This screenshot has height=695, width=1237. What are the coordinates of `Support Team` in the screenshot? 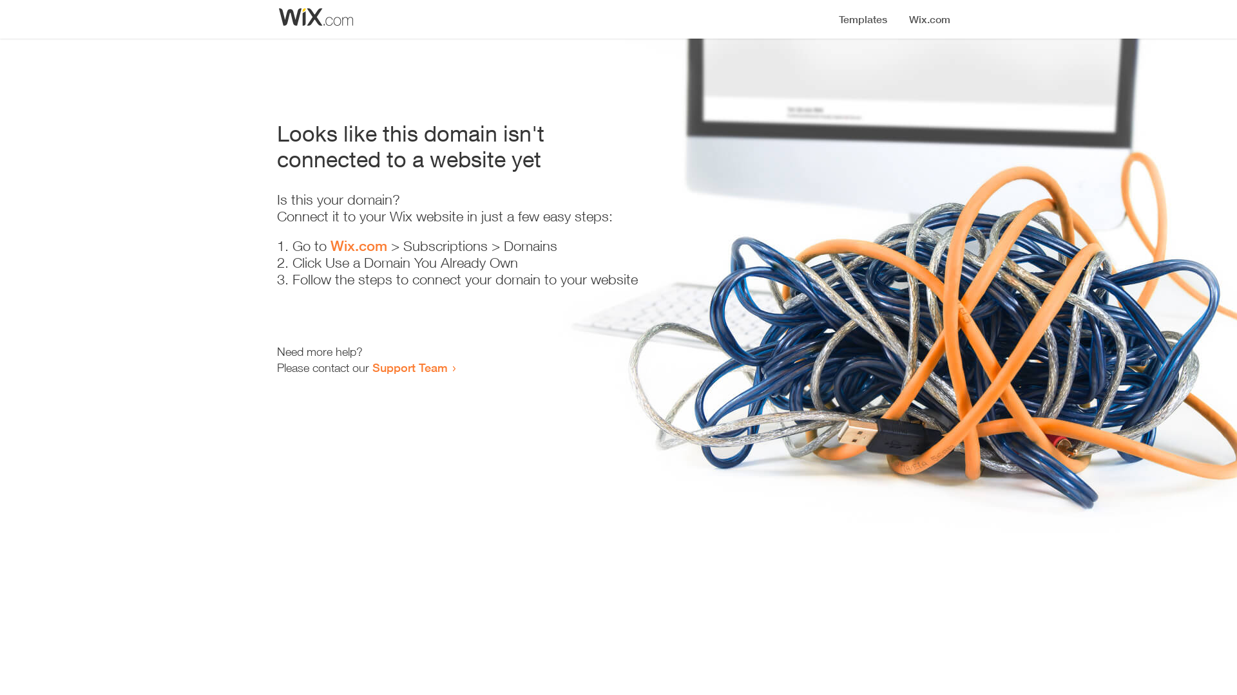 It's located at (410, 367).